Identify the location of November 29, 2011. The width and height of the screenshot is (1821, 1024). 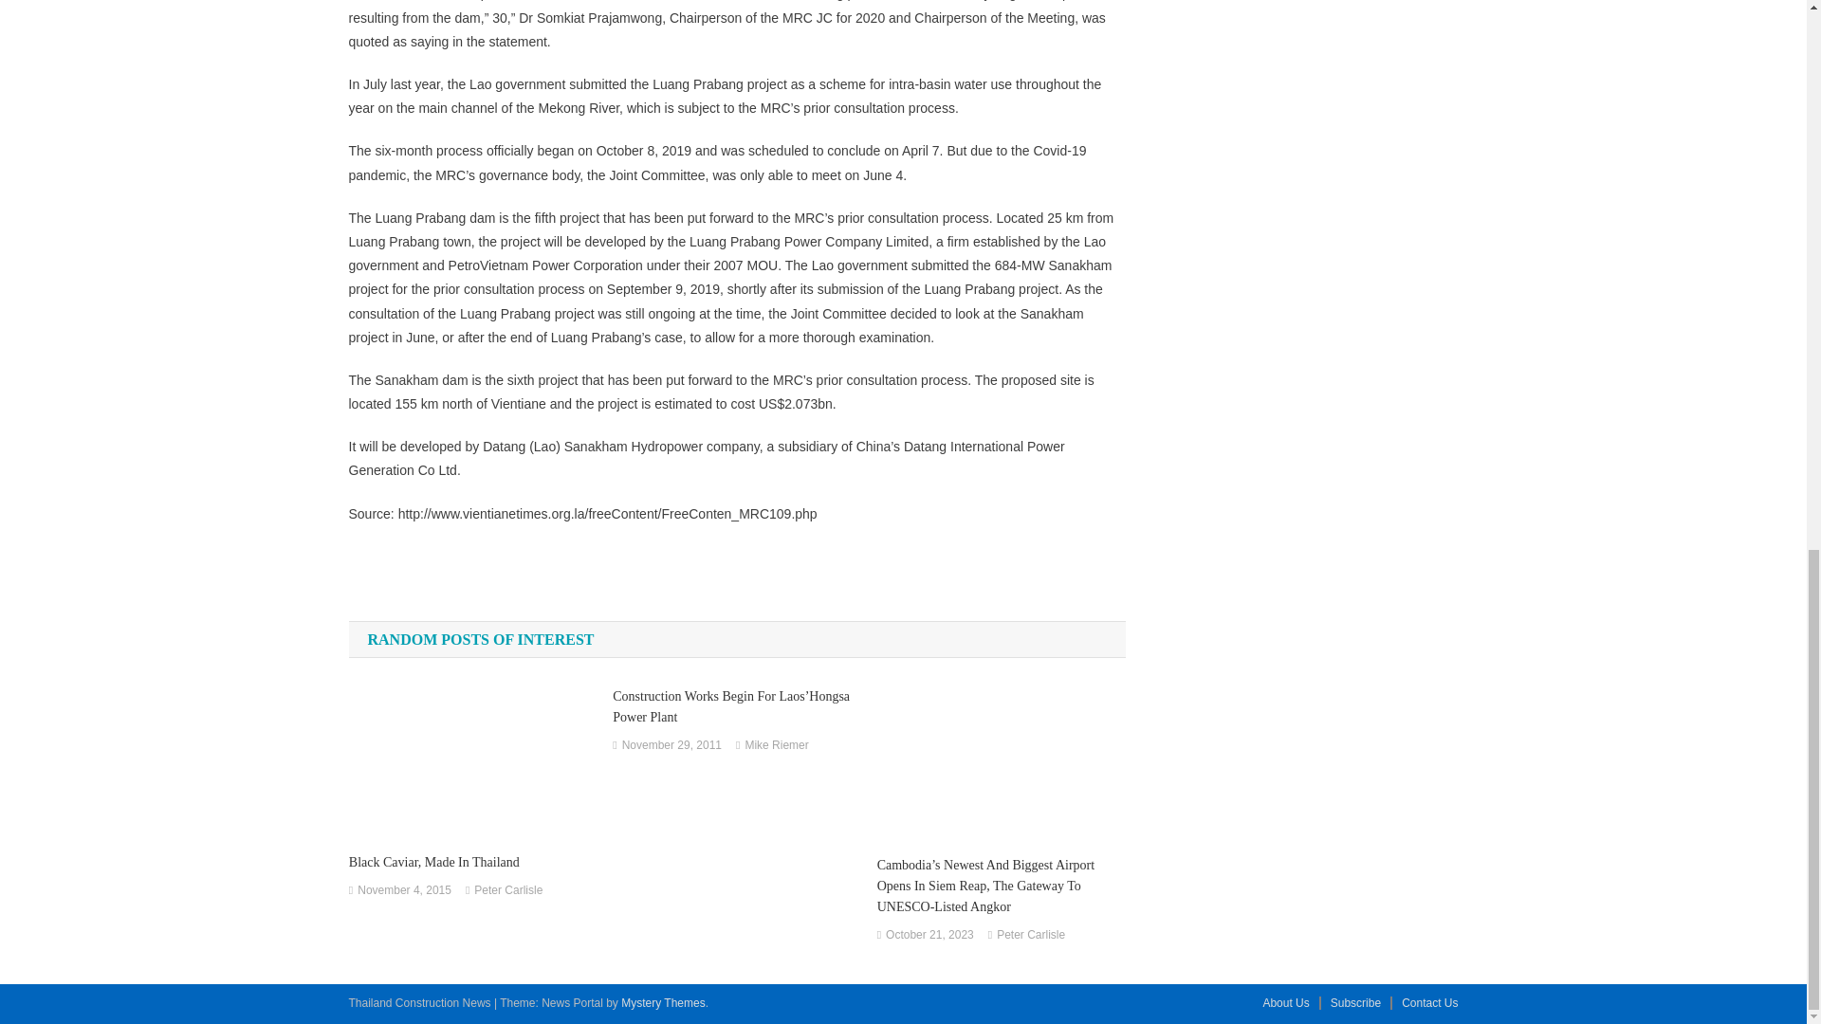
(671, 746).